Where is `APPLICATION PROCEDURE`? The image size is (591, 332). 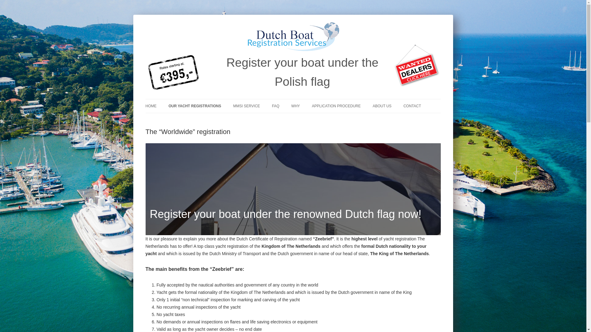 APPLICATION PROCEDURE is located at coordinates (336, 106).